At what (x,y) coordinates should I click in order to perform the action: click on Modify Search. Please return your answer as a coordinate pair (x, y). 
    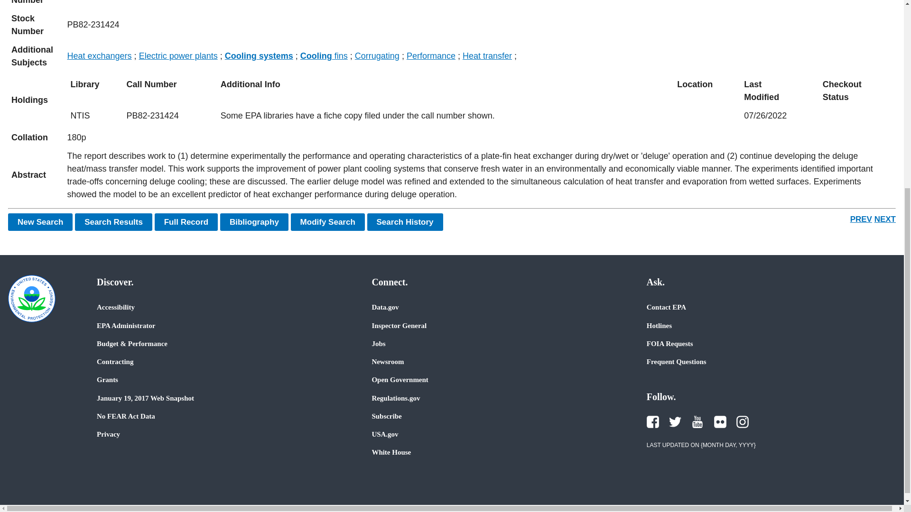
    Looking at the image, I should click on (327, 222).